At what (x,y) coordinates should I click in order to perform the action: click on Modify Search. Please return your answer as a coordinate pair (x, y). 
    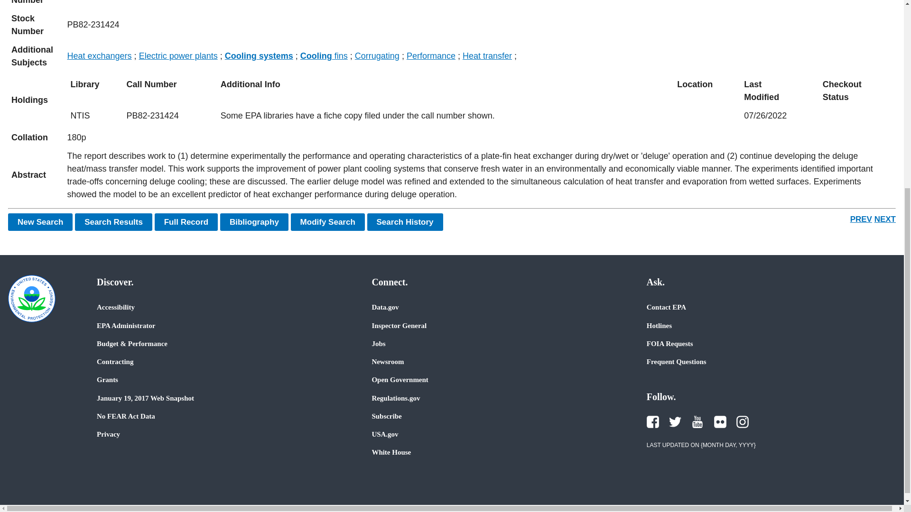
    Looking at the image, I should click on (327, 222).